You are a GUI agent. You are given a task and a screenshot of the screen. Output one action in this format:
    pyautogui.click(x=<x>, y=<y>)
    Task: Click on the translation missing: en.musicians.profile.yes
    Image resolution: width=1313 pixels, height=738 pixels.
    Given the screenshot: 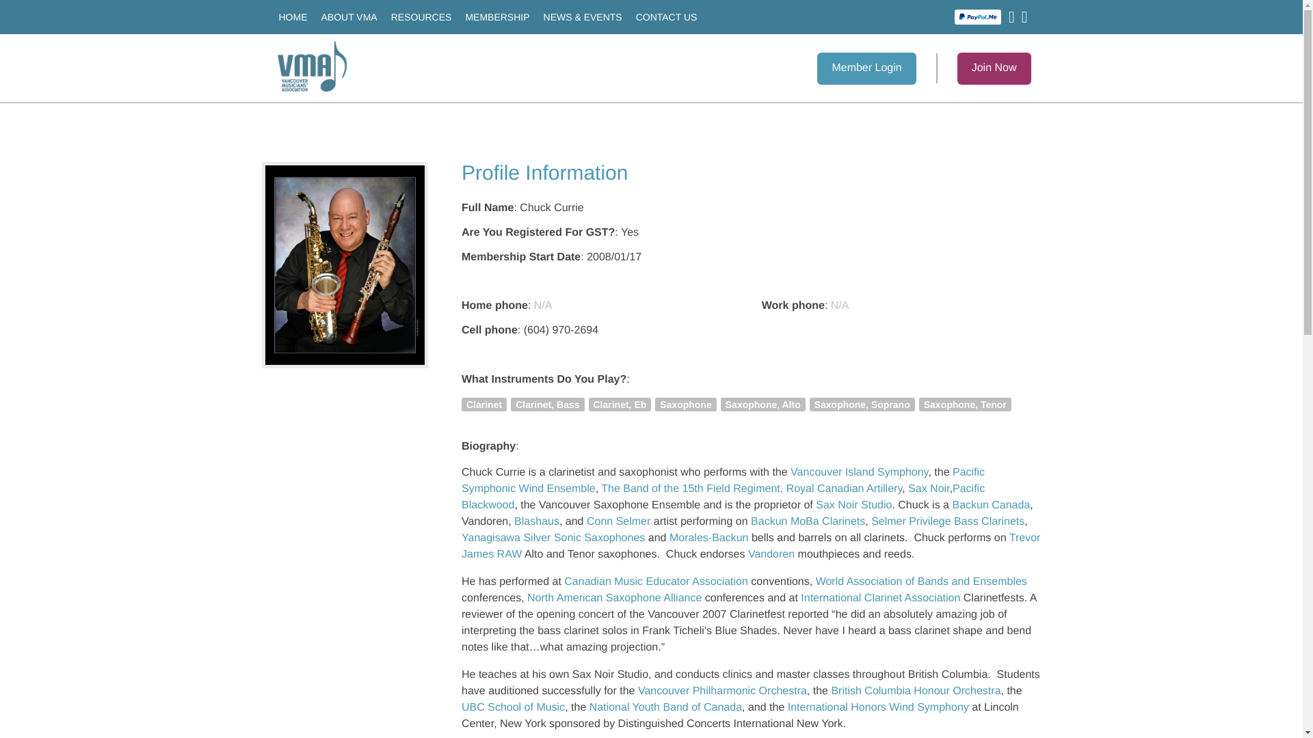 What is the action you would take?
    pyautogui.click(x=629, y=232)
    